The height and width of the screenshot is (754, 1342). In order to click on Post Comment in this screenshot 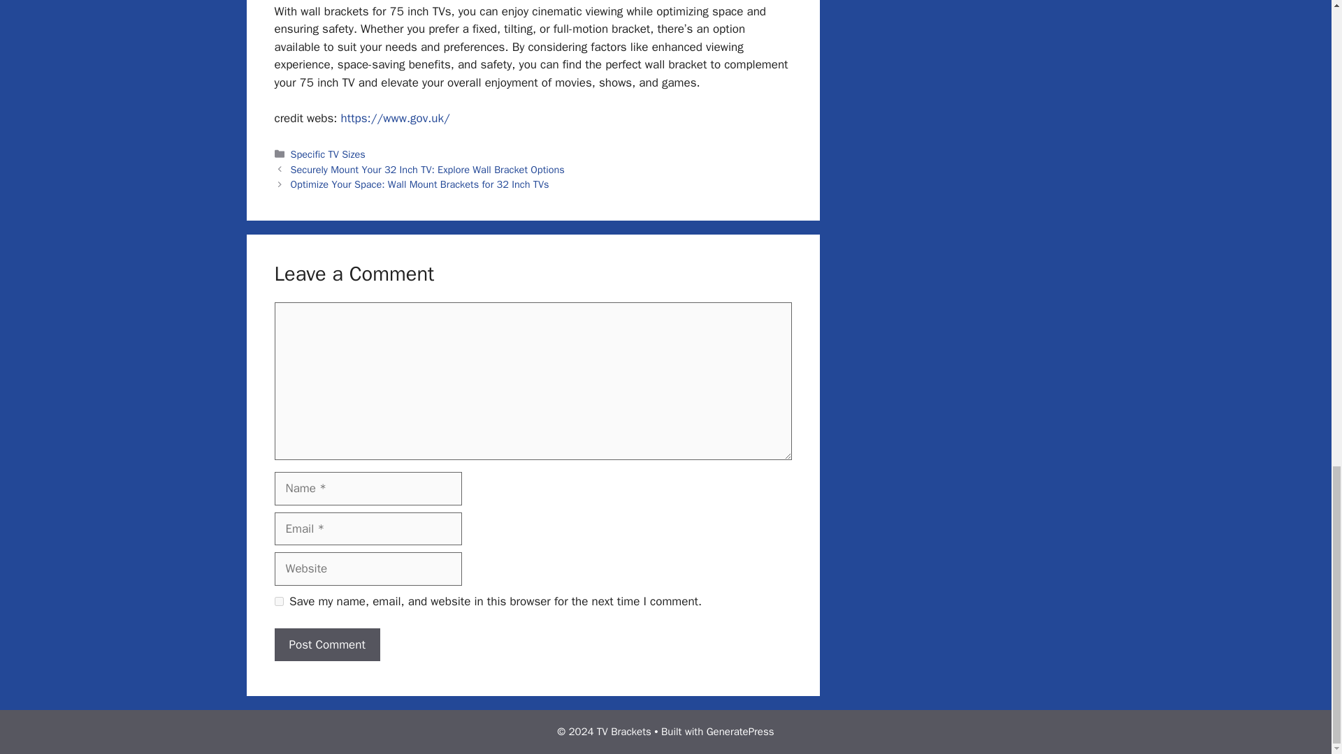, I will do `click(326, 645)`.